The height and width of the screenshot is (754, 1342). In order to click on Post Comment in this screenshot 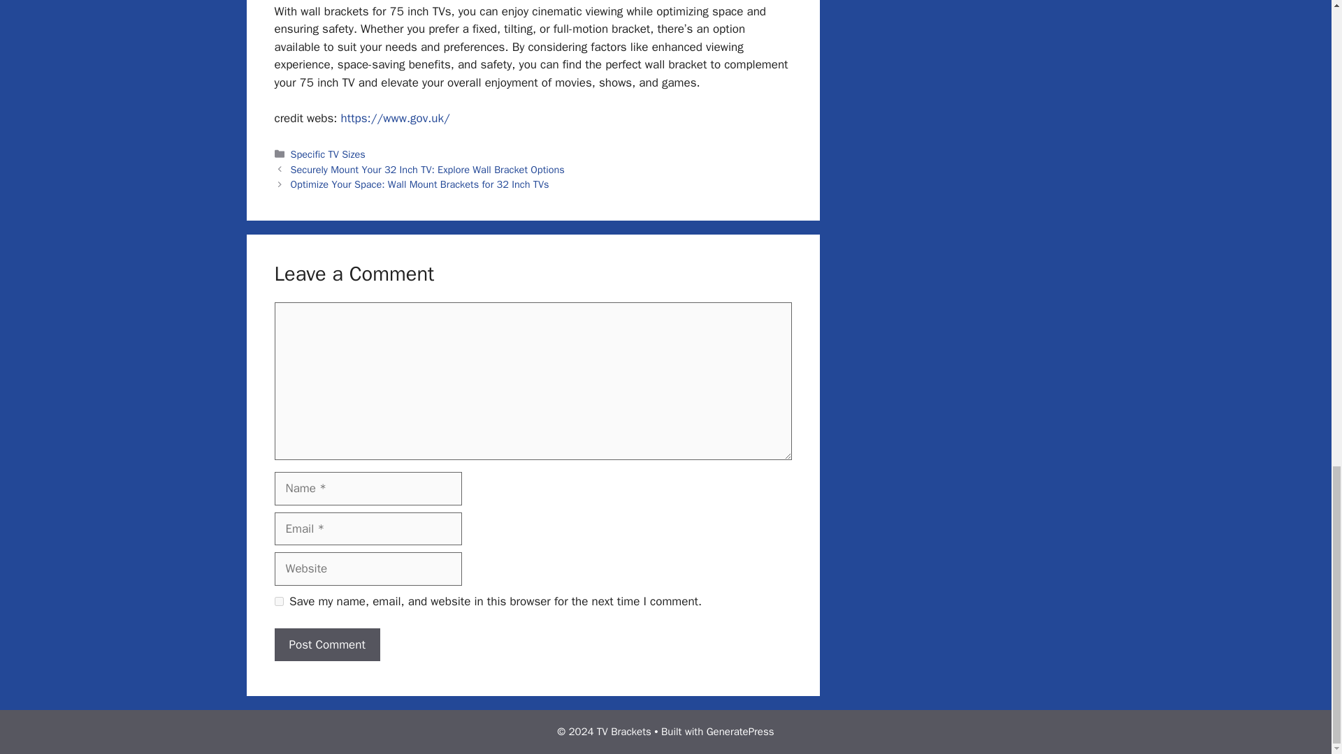, I will do `click(326, 645)`.